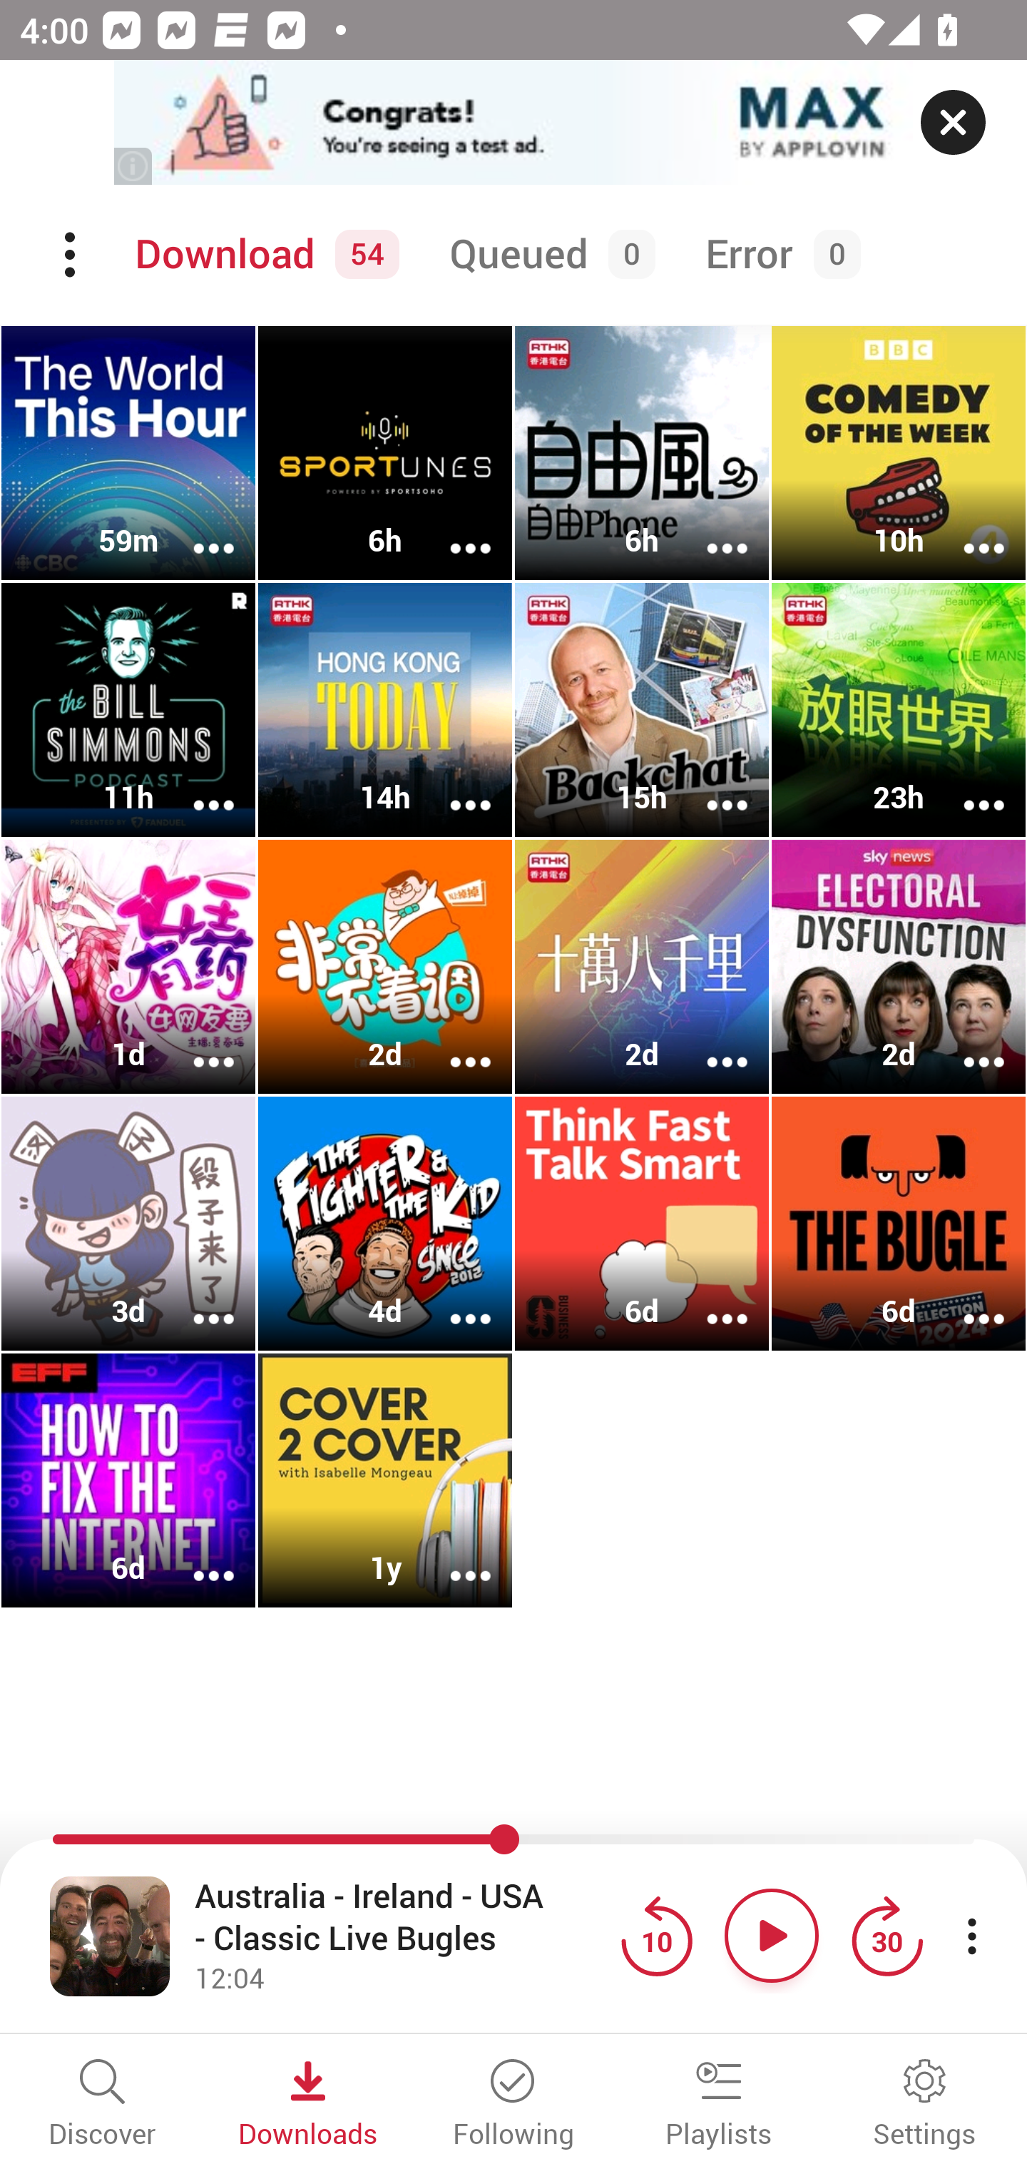 The height and width of the screenshot is (2169, 1027). I want to click on More options, so click(709, 1301).